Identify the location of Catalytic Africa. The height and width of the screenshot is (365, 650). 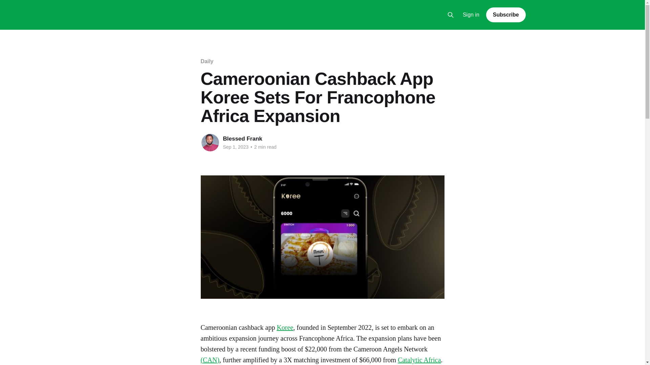
(419, 360).